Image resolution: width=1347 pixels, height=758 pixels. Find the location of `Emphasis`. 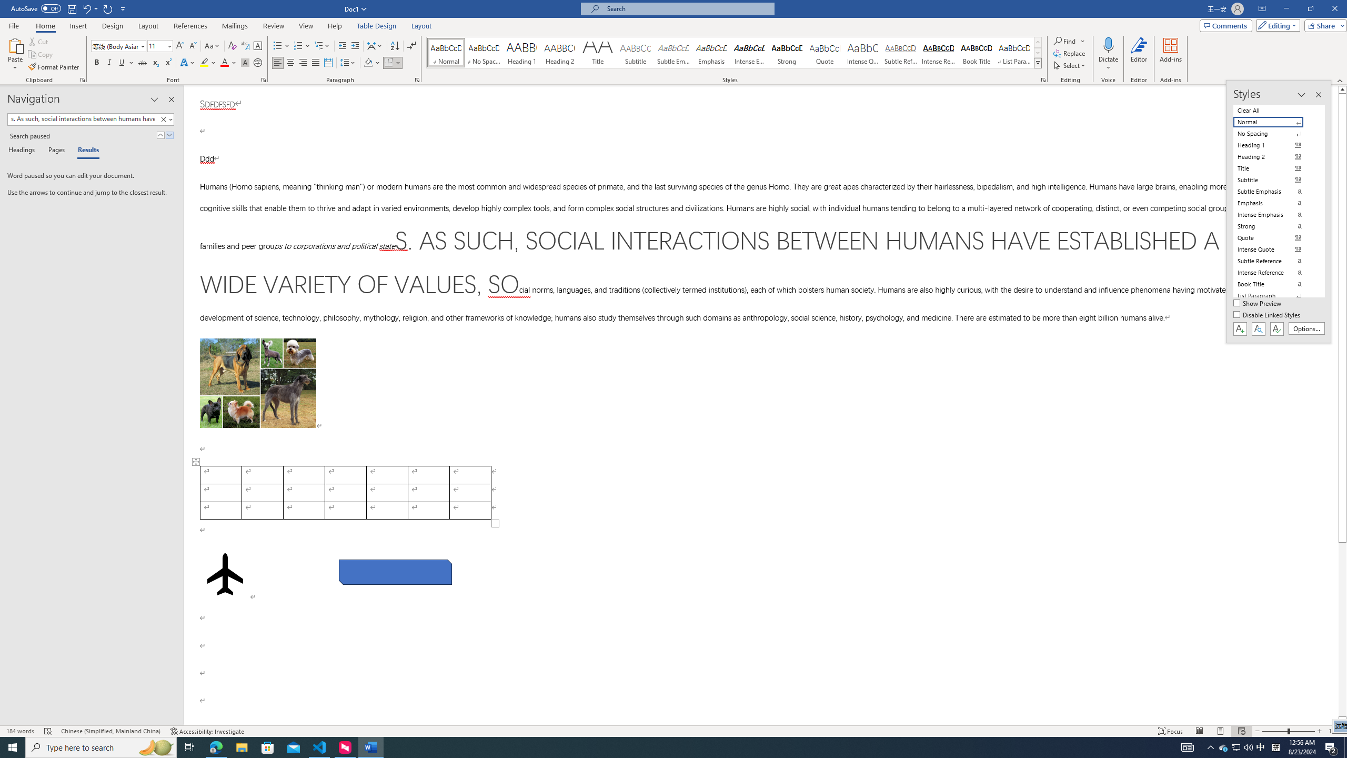

Emphasis is located at coordinates (711, 53).